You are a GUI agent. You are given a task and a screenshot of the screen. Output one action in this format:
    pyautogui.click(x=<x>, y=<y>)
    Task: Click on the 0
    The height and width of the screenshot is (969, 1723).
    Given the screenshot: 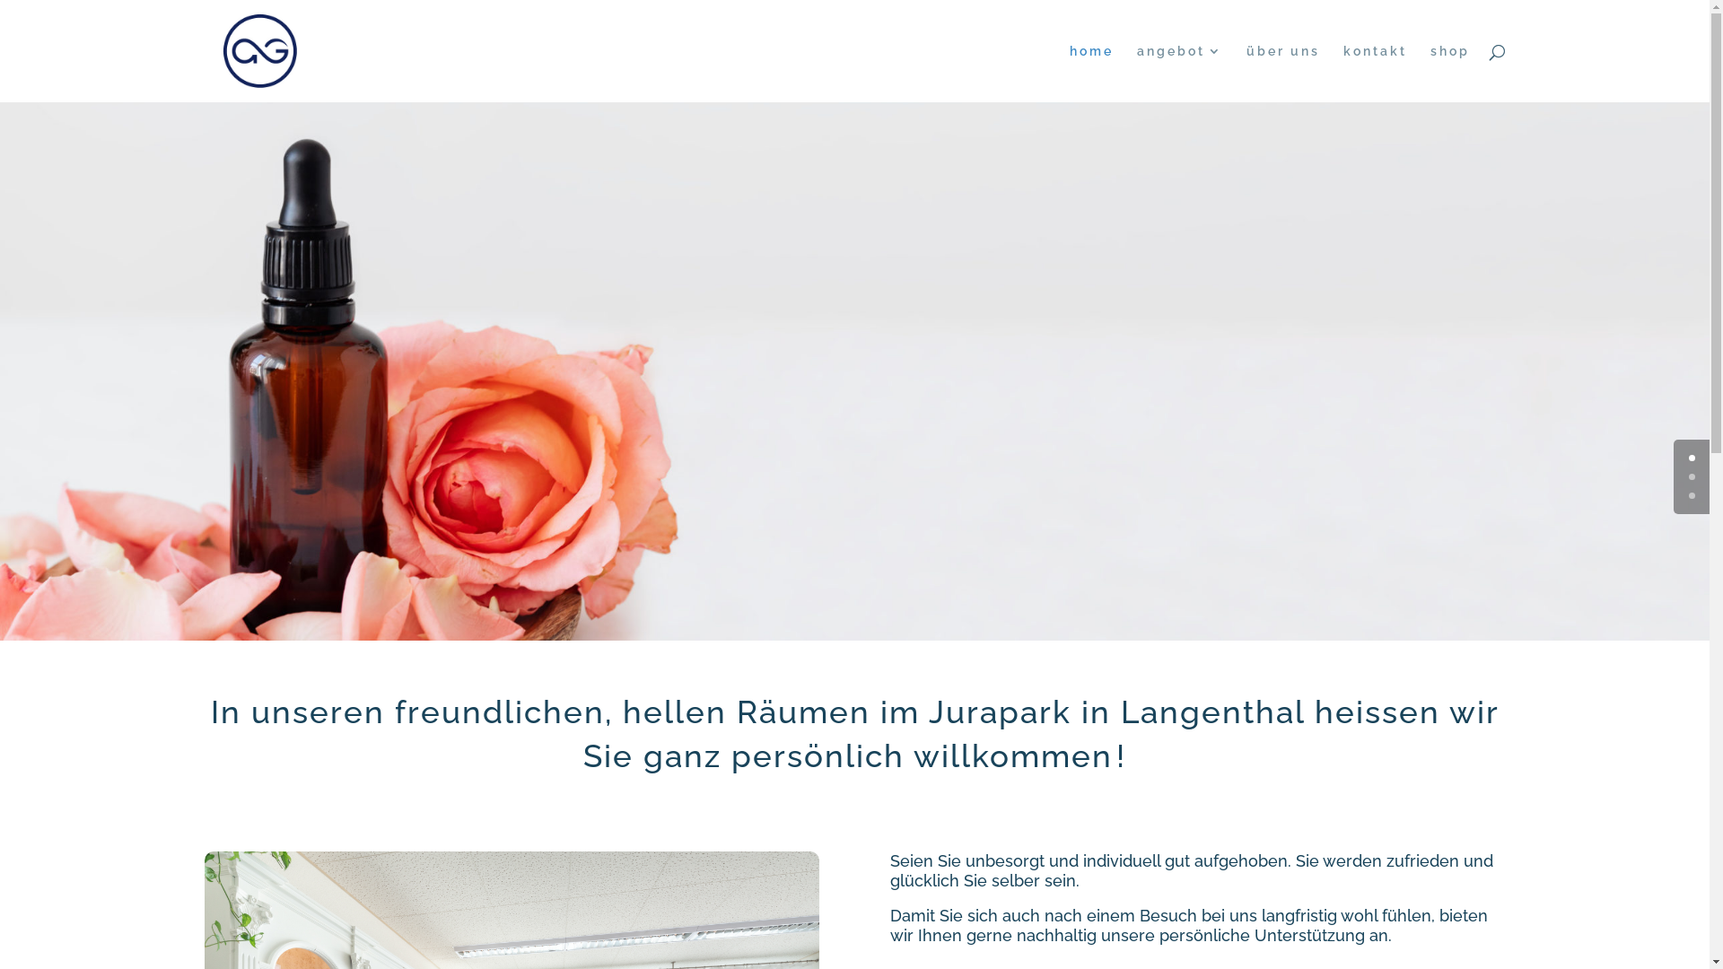 What is the action you would take?
    pyautogui.click(x=1692, y=458)
    